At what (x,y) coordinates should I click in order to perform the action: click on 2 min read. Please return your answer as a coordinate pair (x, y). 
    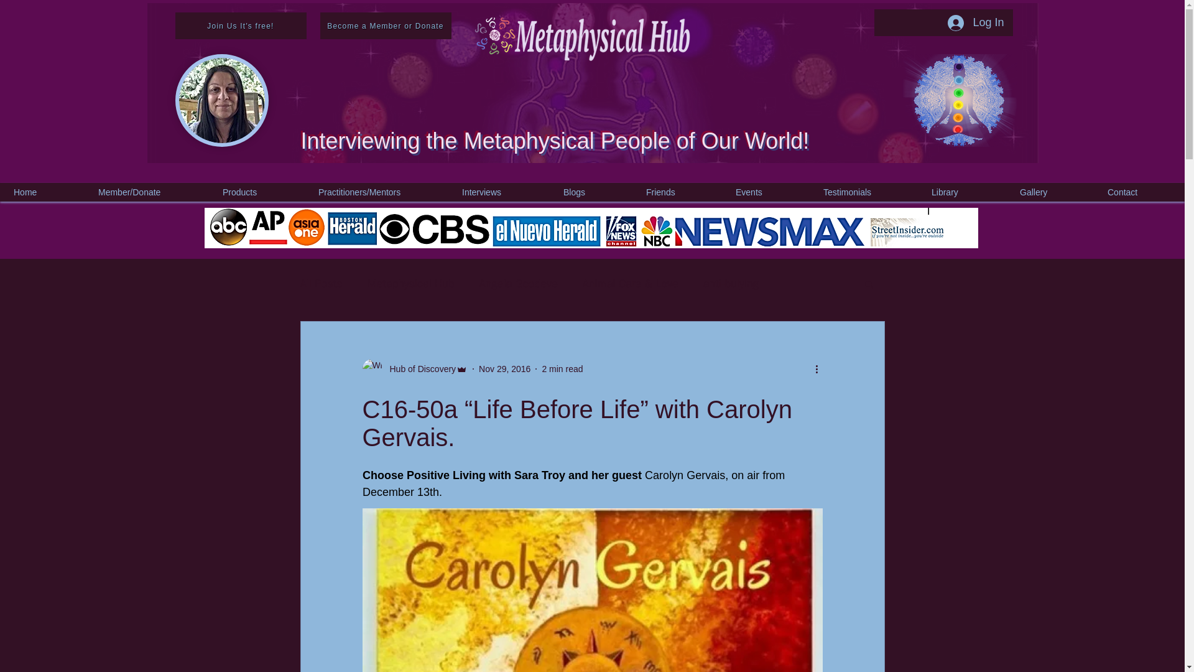
    Looking at the image, I should click on (562, 368).